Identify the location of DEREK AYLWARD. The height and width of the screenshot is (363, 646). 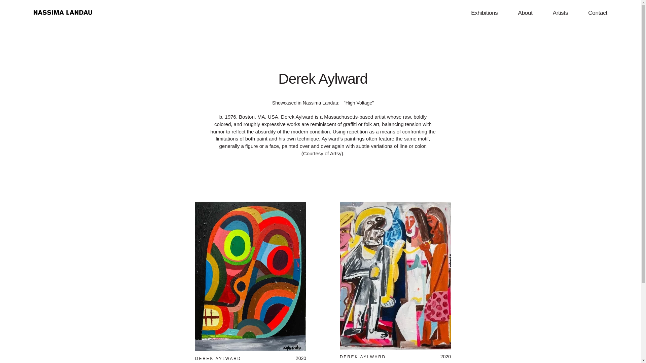
(363, 357).